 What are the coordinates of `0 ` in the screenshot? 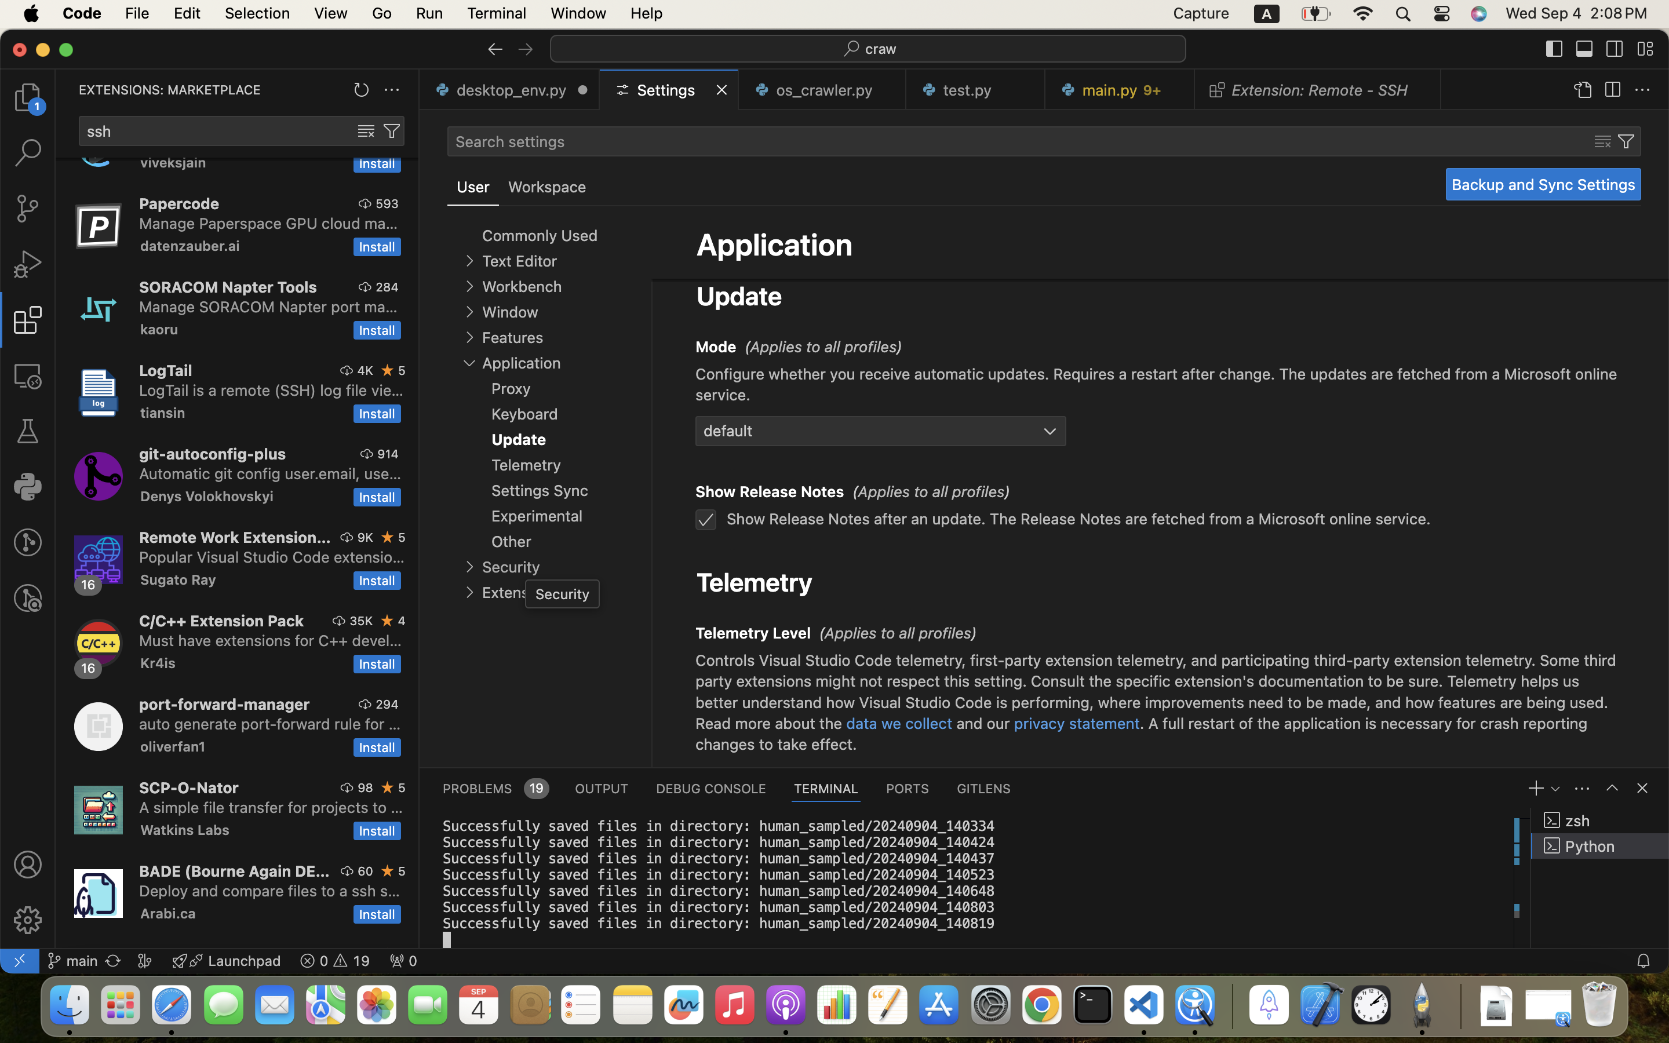 It's located at (28, 97).